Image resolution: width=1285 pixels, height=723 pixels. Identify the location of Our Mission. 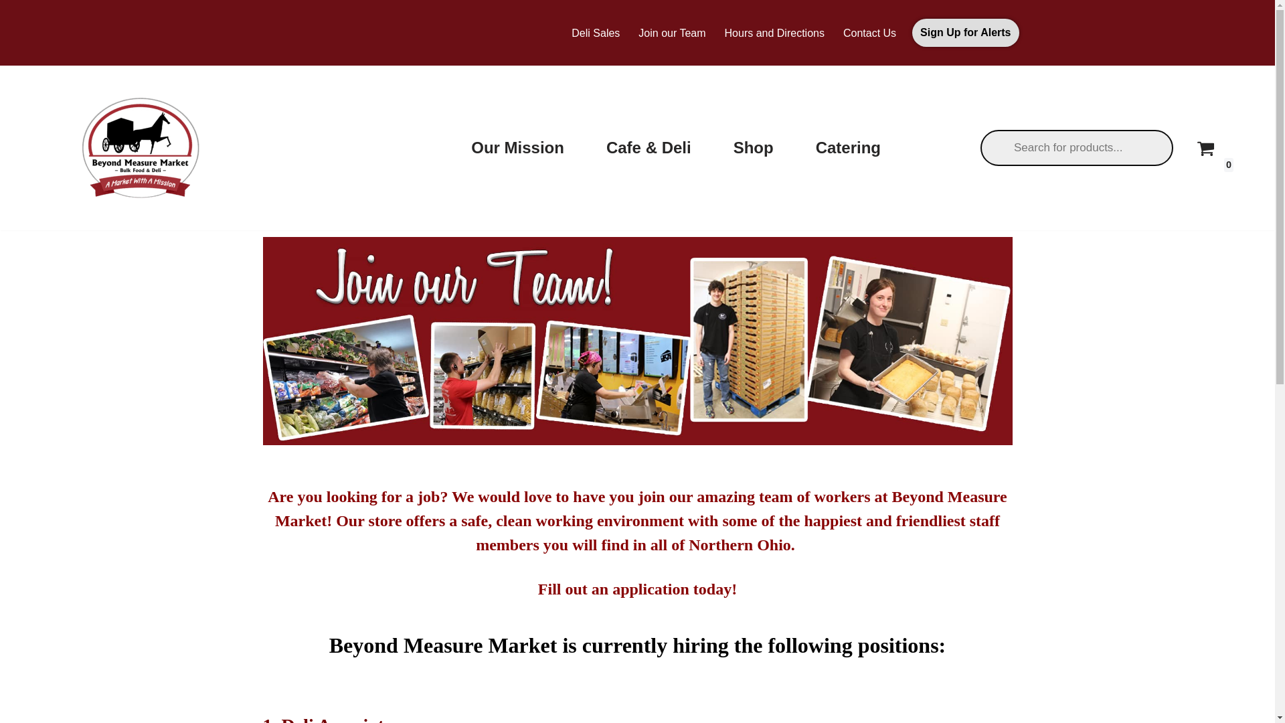
(517, 147).